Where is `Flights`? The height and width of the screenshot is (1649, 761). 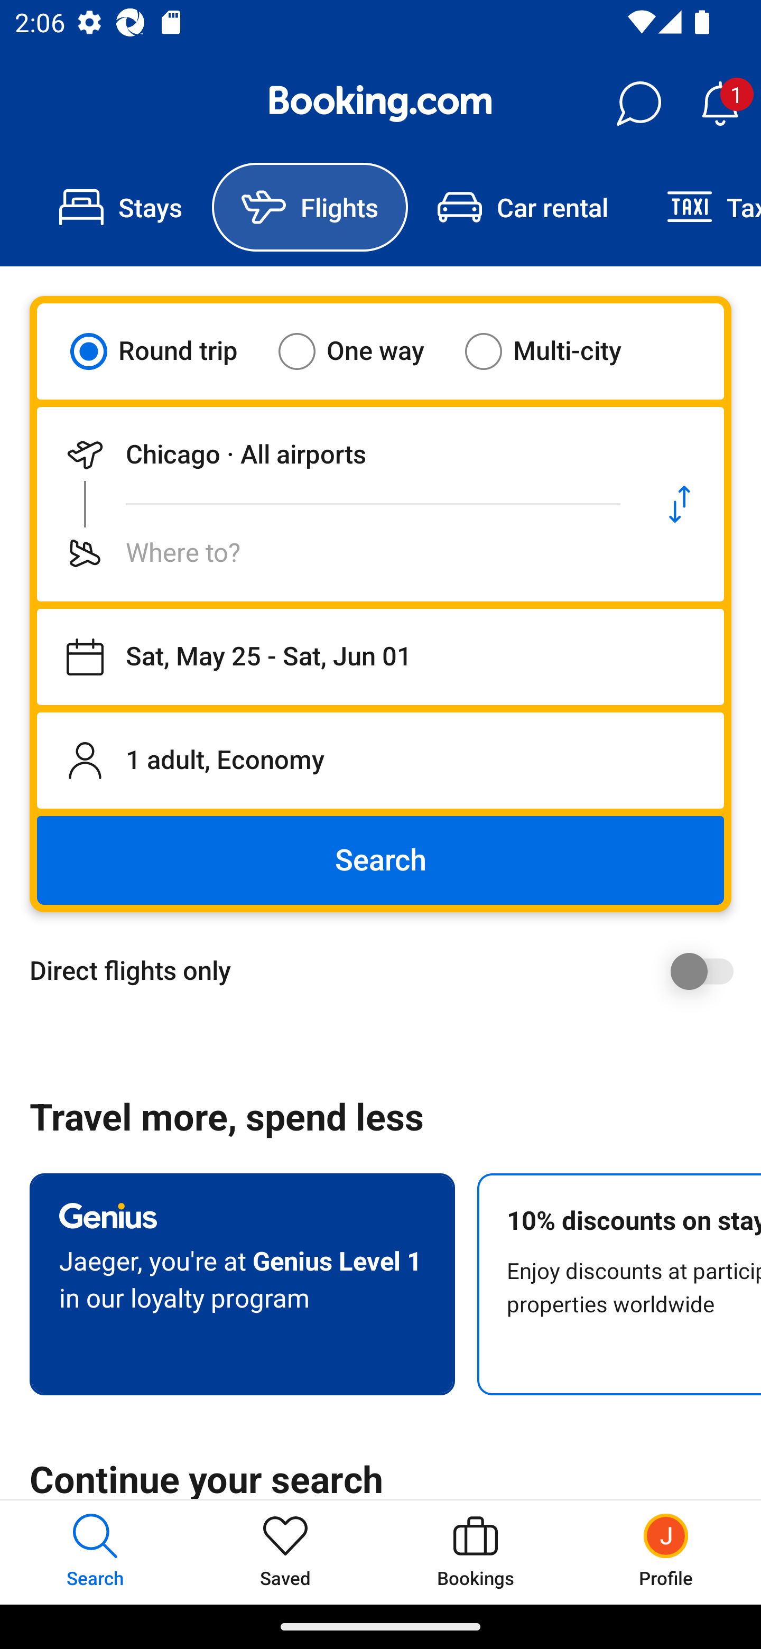
Flights is located at coordinates (310, 207).